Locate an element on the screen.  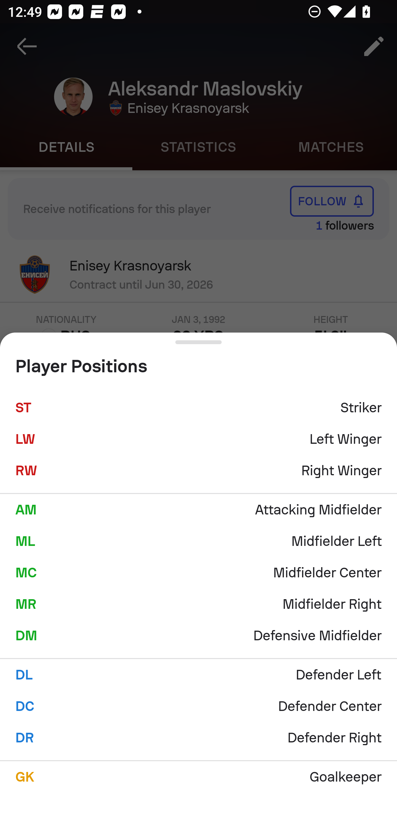
MR Midfielder Right is located at coordinates (198, 604).